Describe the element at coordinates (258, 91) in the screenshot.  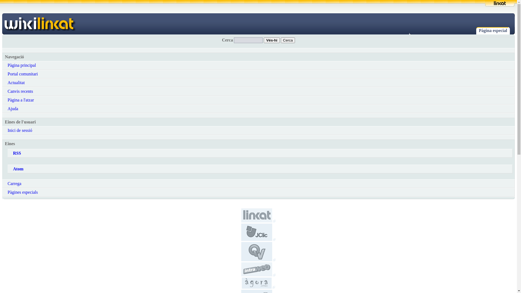
I see `Canvis recents` at that location.